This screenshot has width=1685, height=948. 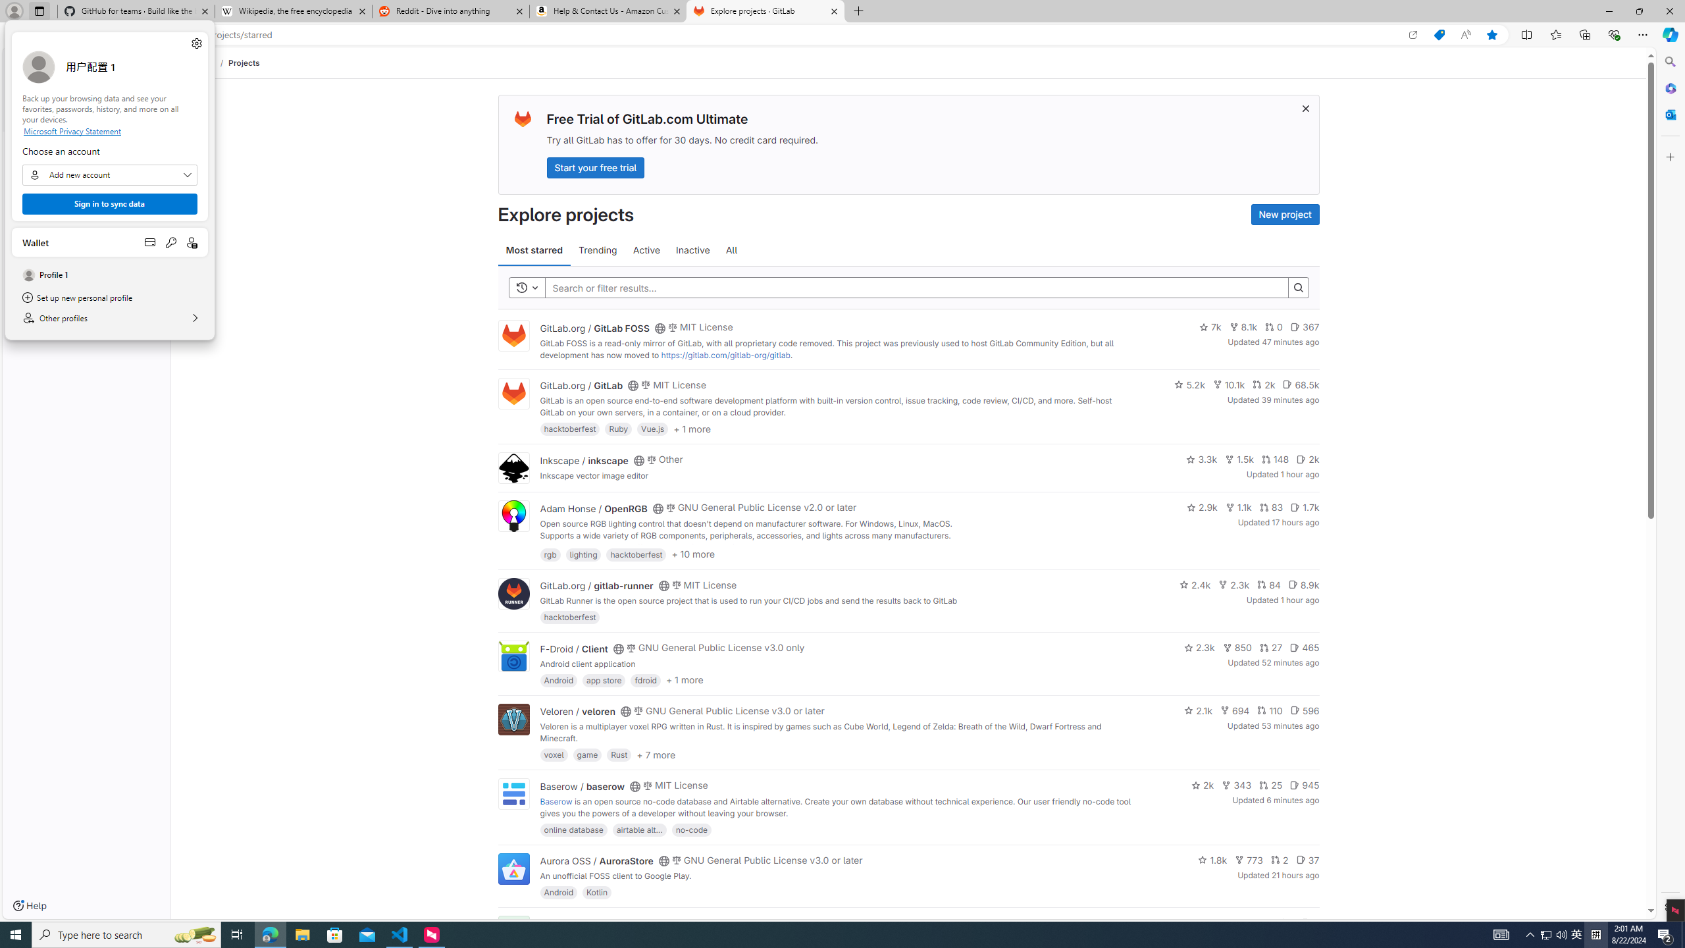 I want to click on 84, so click(x=1268, y=584).